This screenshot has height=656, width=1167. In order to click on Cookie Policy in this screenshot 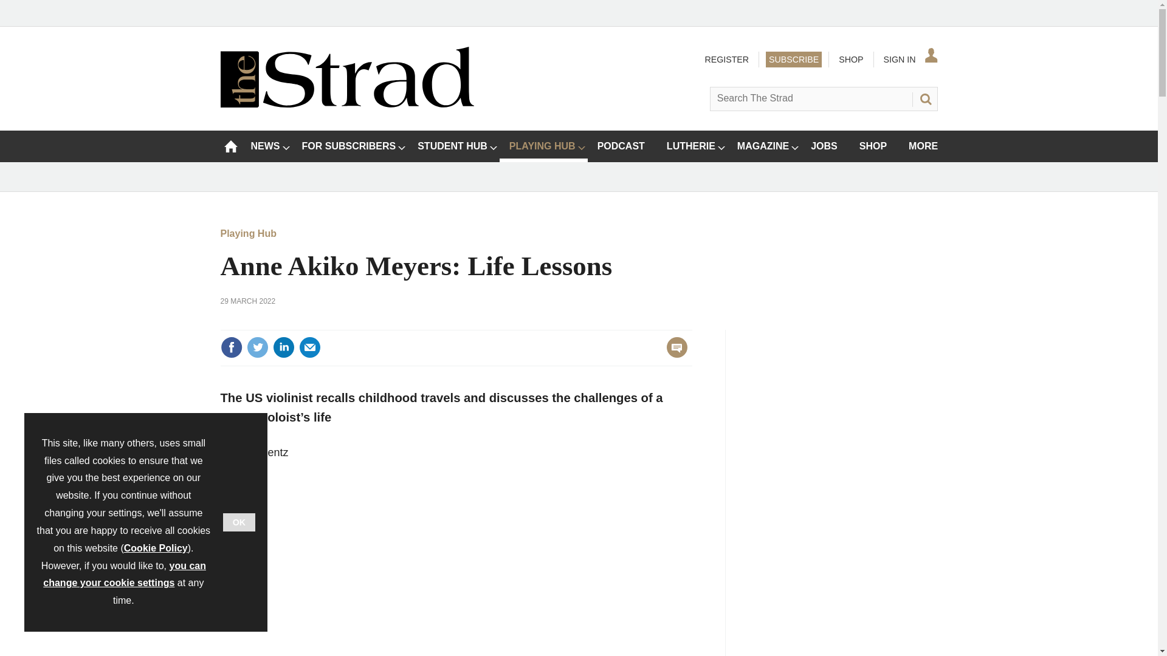, I will do `click(156, 548)`.